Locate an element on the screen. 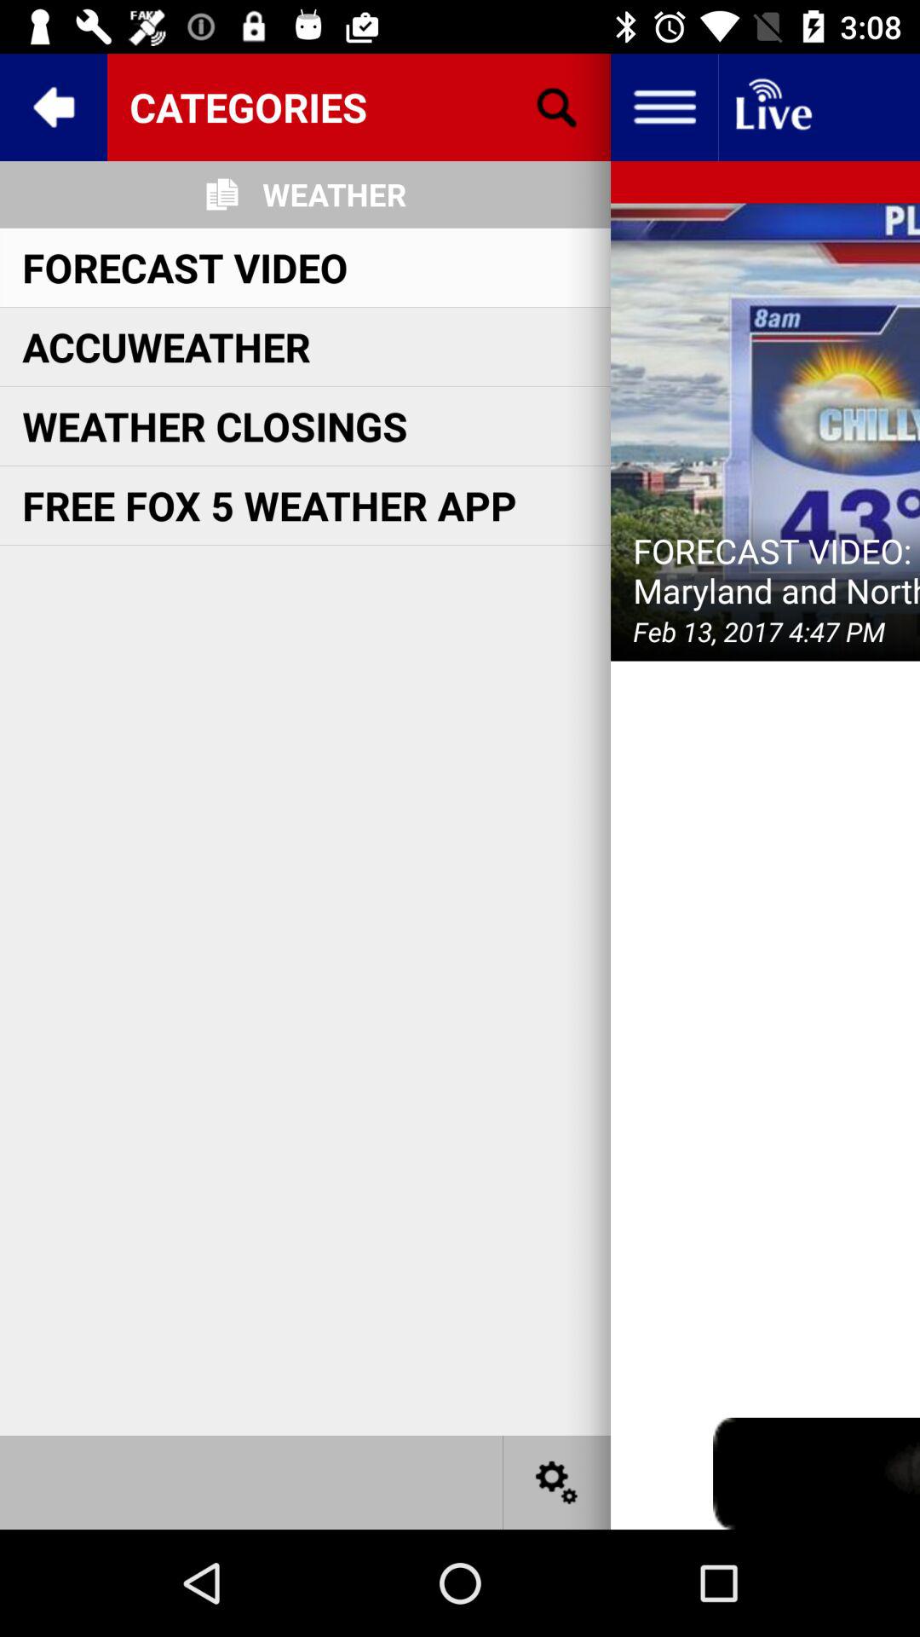 The image size is (920, 1637). go back is located at coordinates (54, 107).